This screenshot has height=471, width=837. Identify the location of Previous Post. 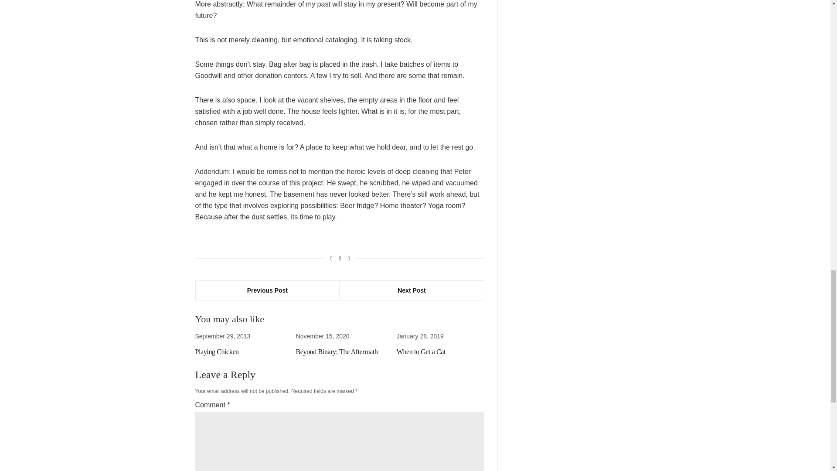
(267, 290).